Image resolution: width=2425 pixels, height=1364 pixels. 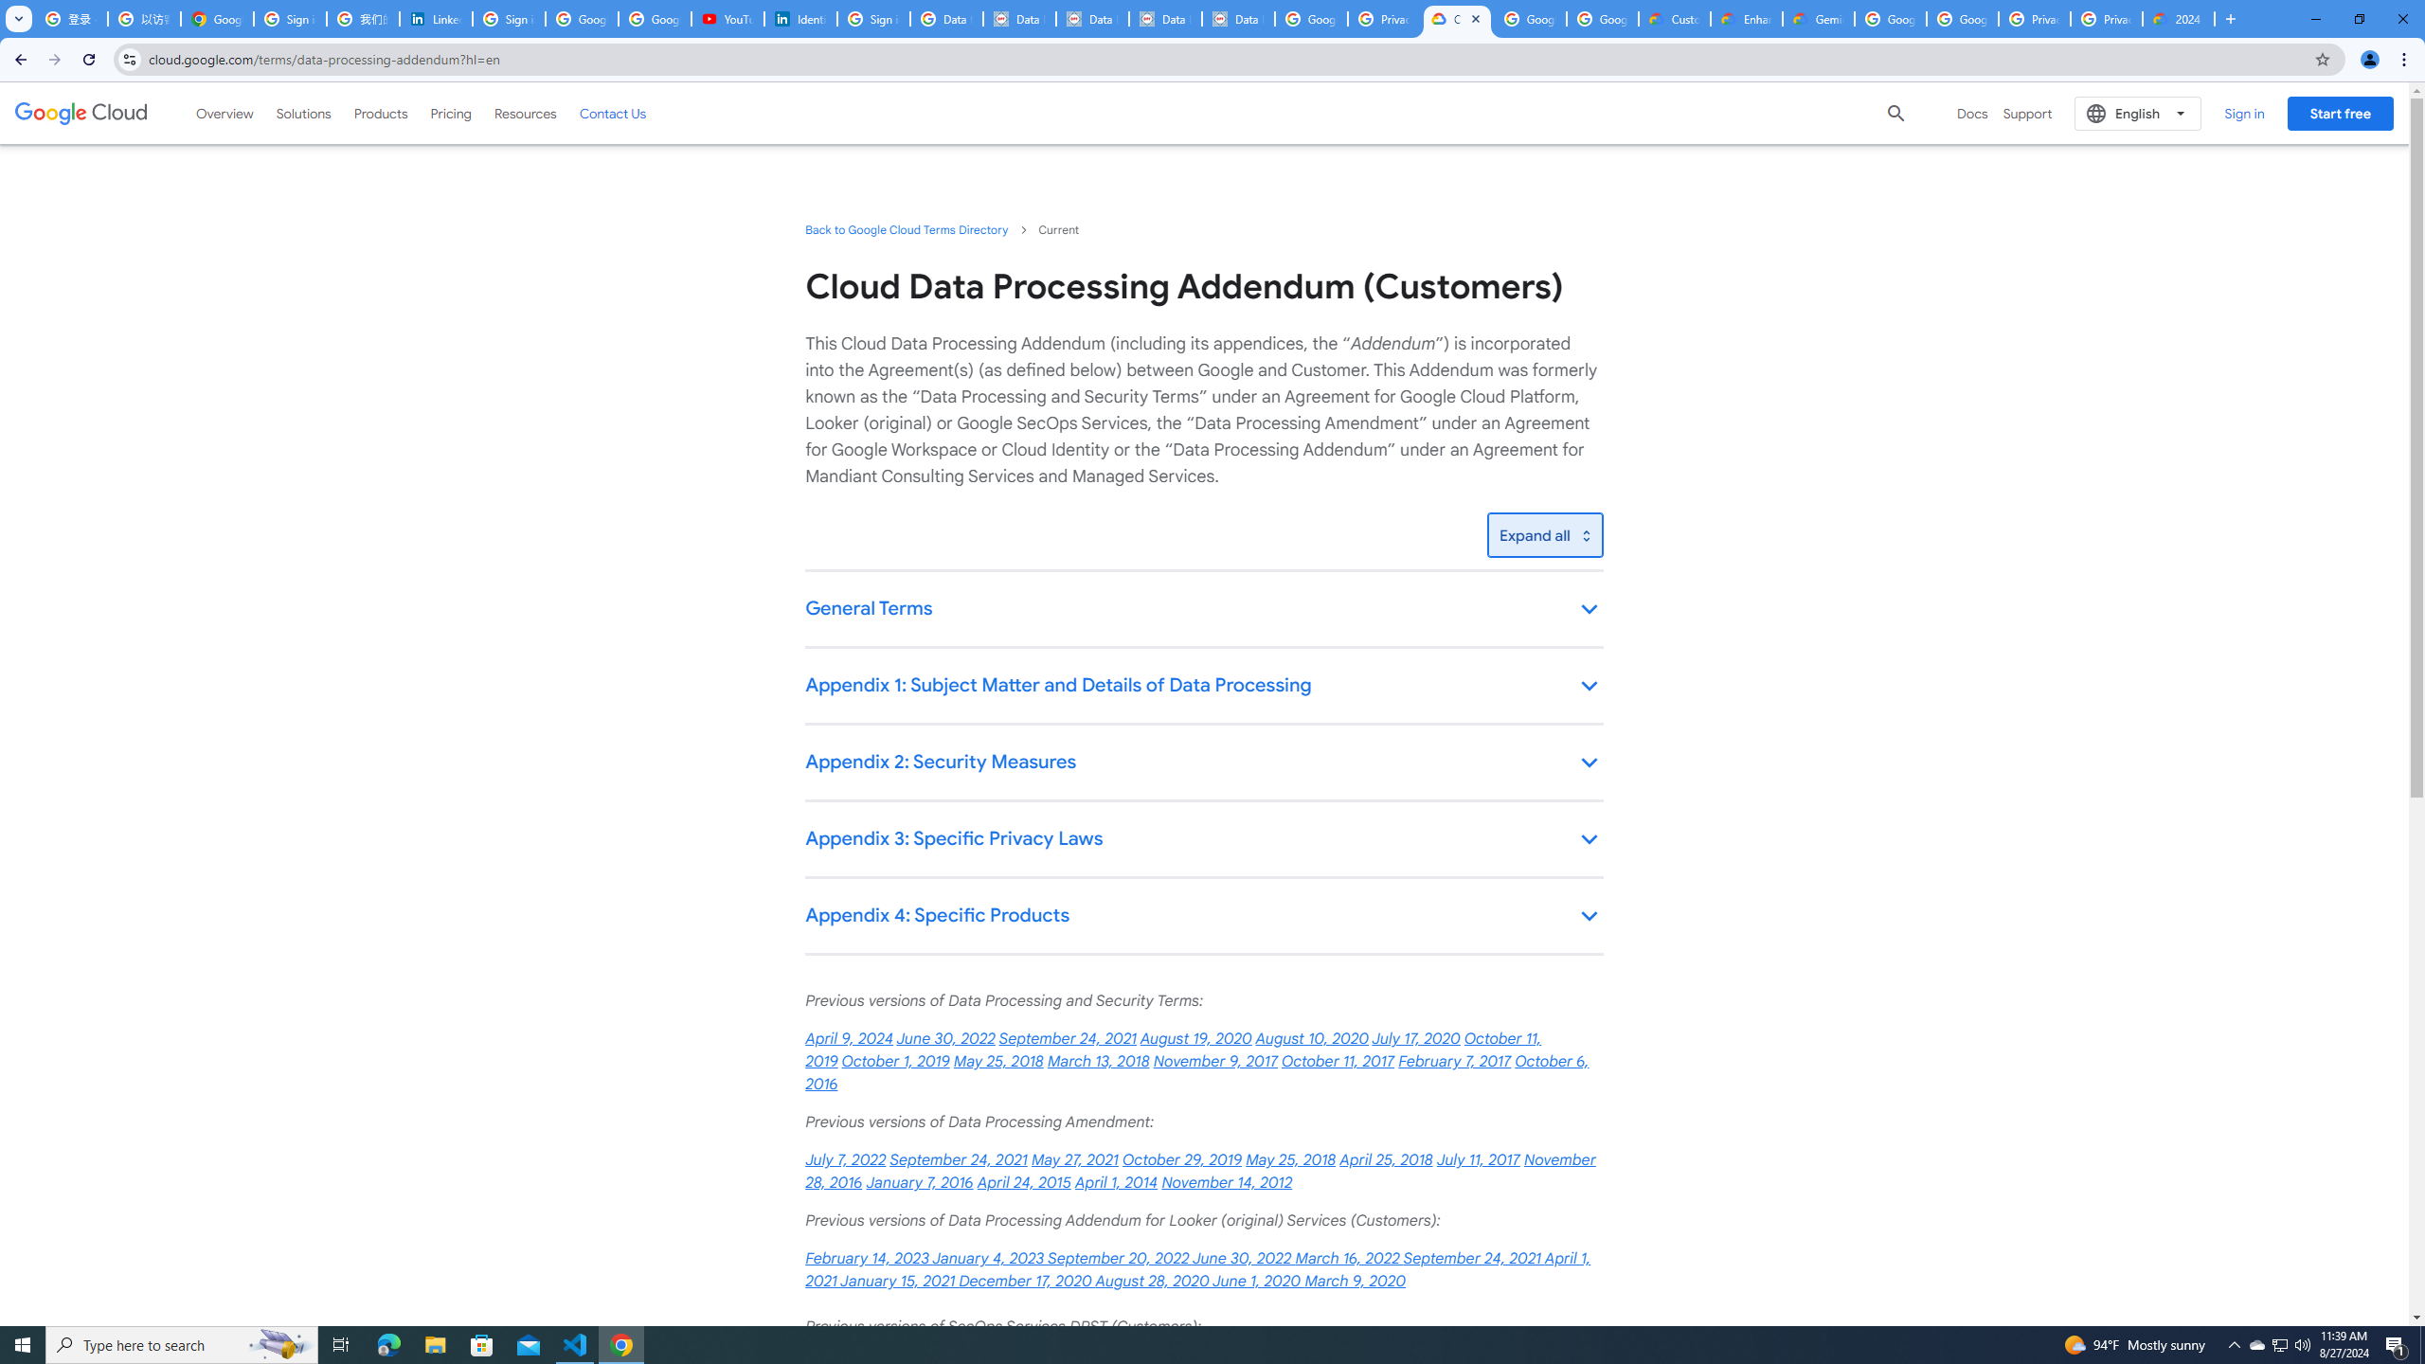 I want to click on Data Privacy Framework, so click(x=1091, y=19).